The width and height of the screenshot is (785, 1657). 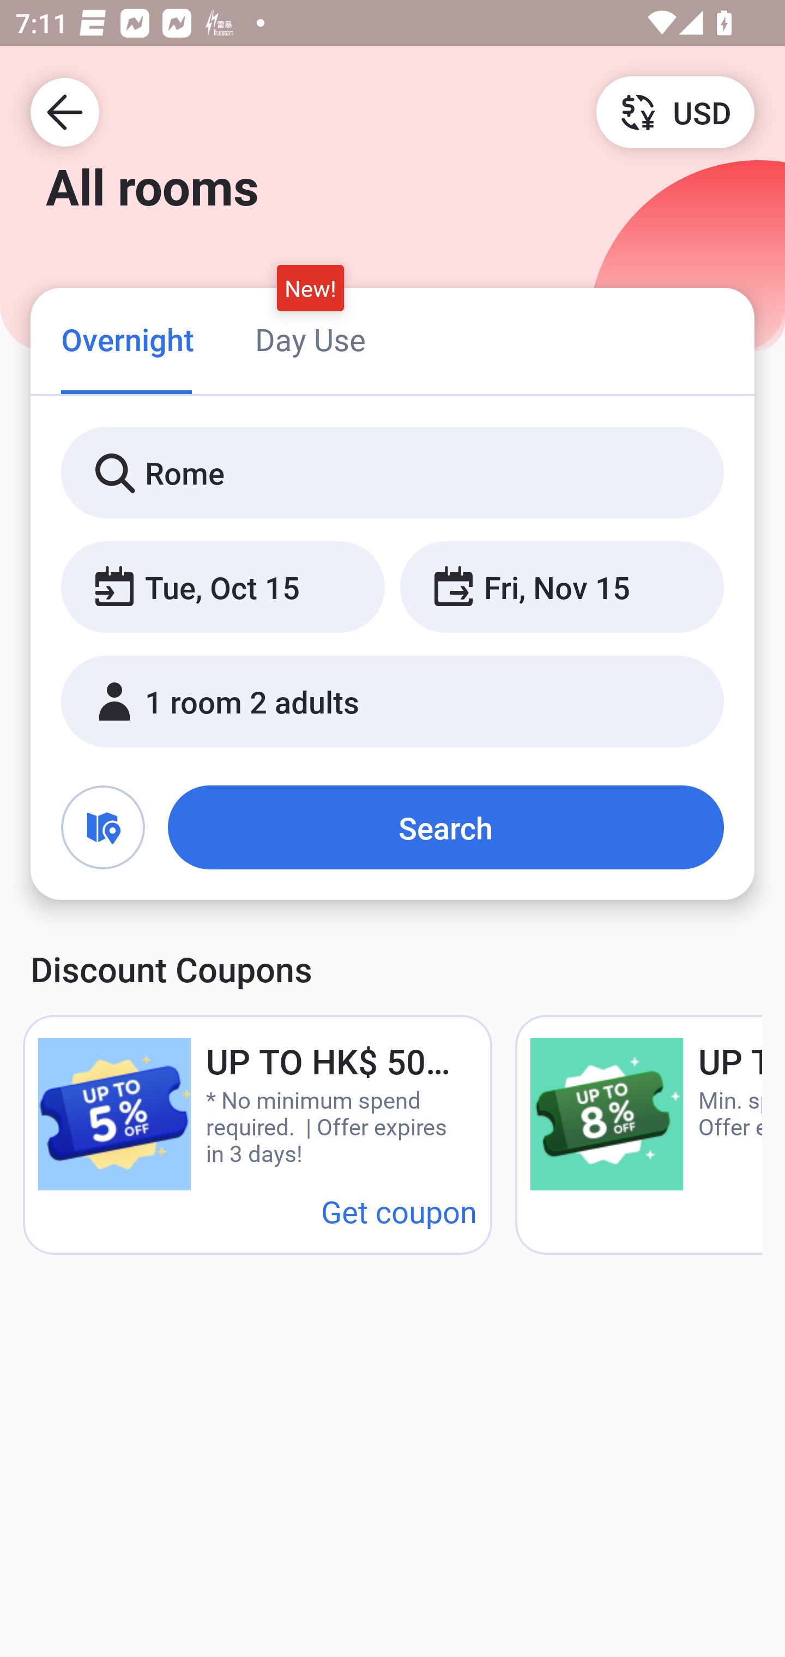 I want to click on Fri, Nov 15, so click(x=561, y=588).